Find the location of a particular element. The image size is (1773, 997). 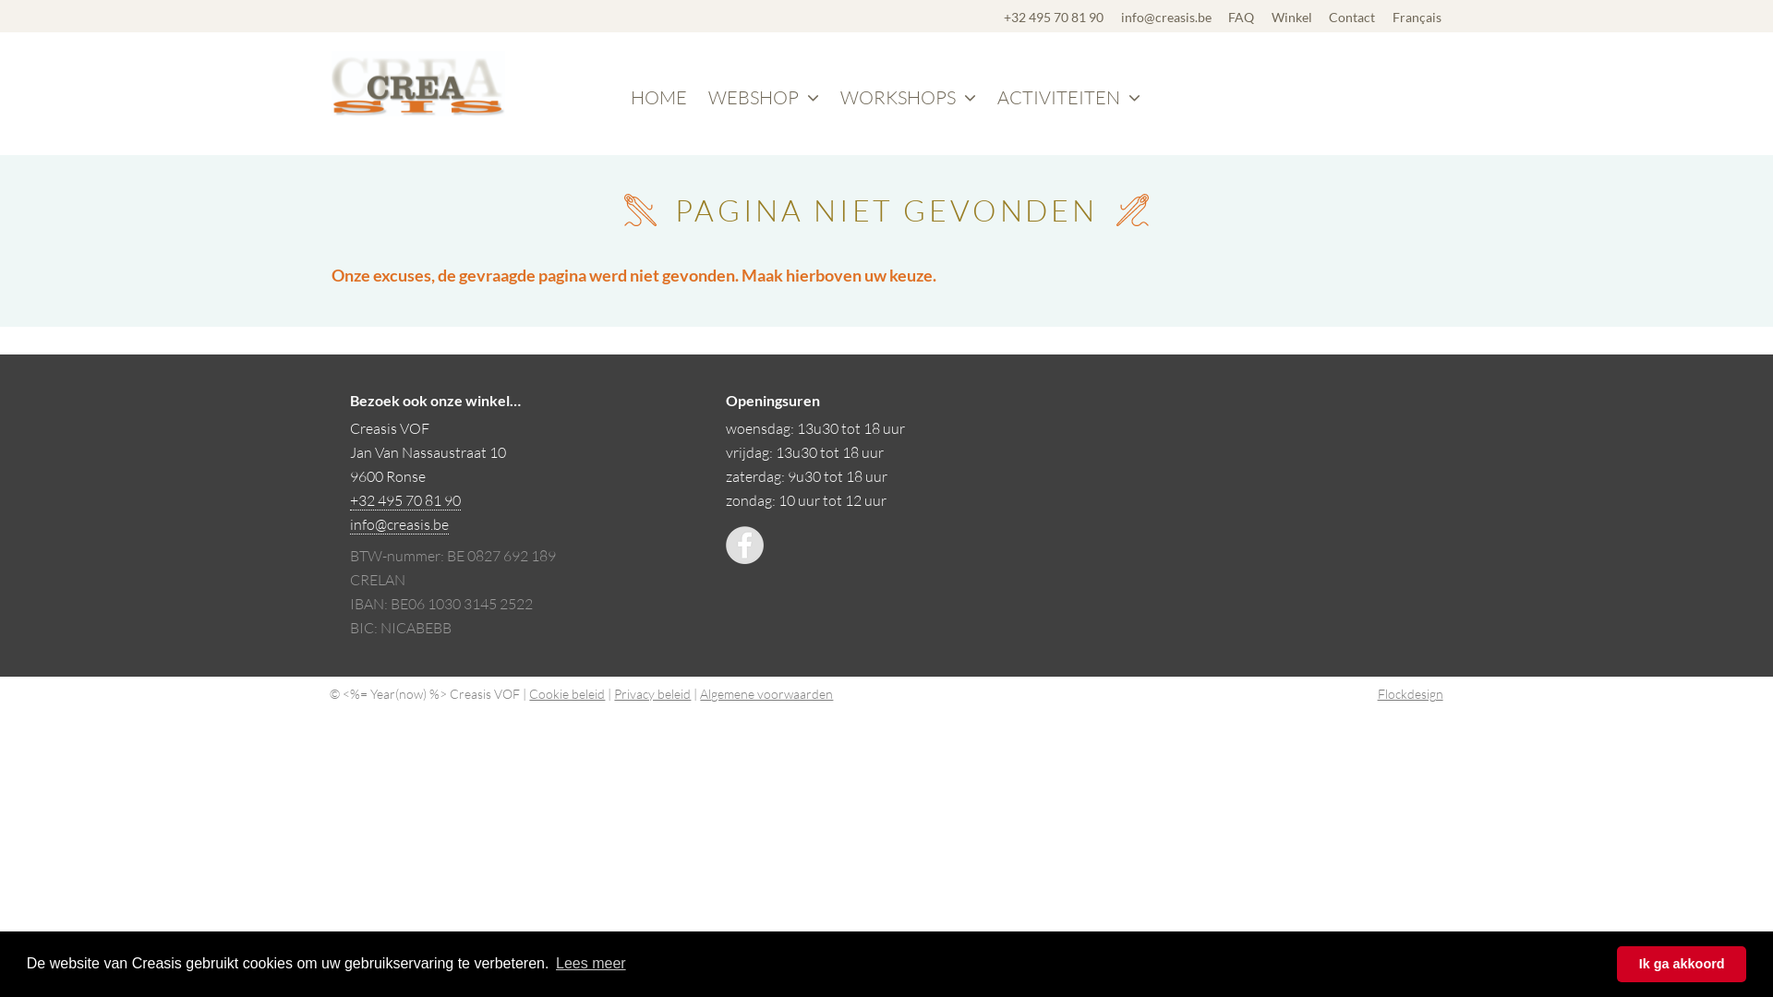

+32 495 70 81 90 is located at coordinates (405, 500).